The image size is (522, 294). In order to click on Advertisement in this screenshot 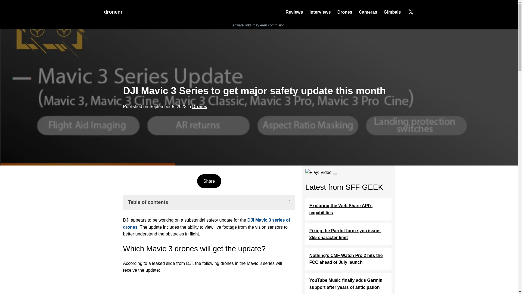, I will do `click(209, 287)`.